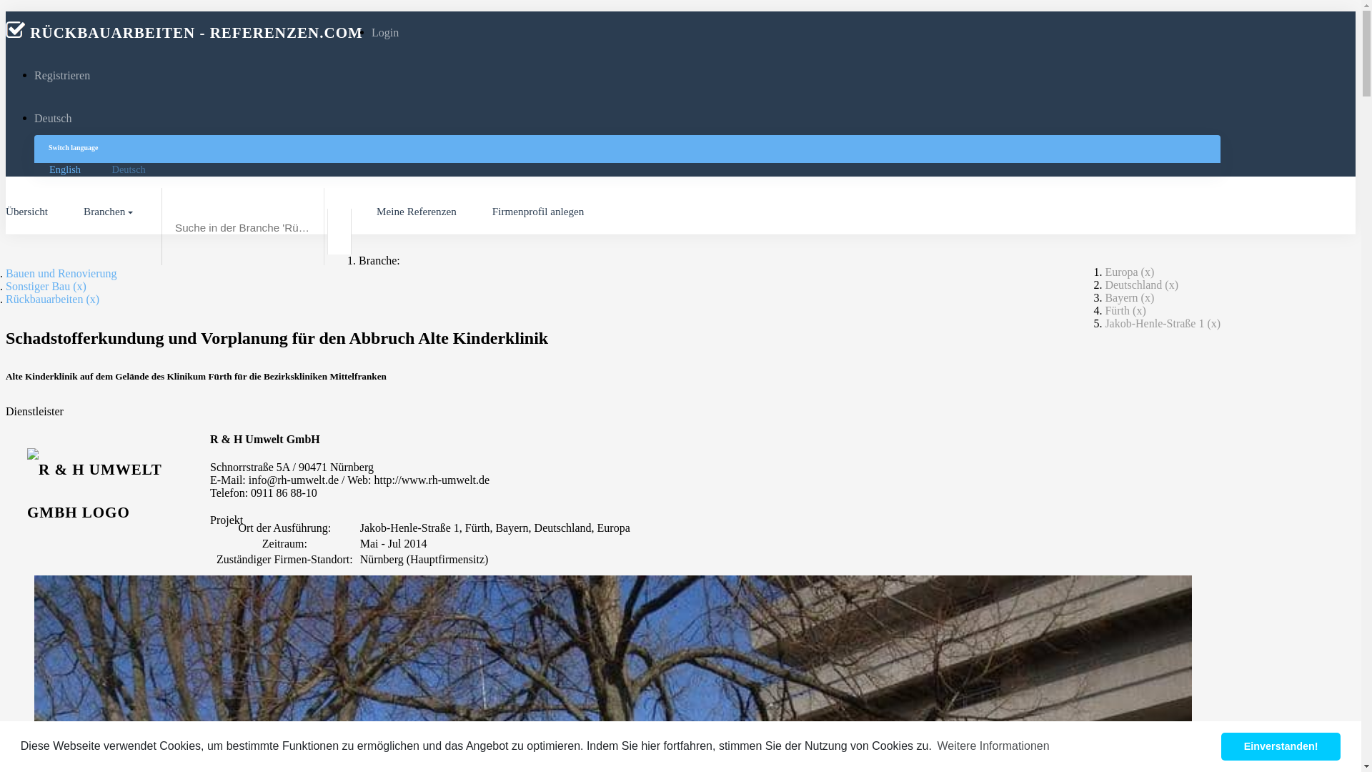 The height and width of the screenshot is (772, 1372). I want to click on (x), so click(1139, 310).